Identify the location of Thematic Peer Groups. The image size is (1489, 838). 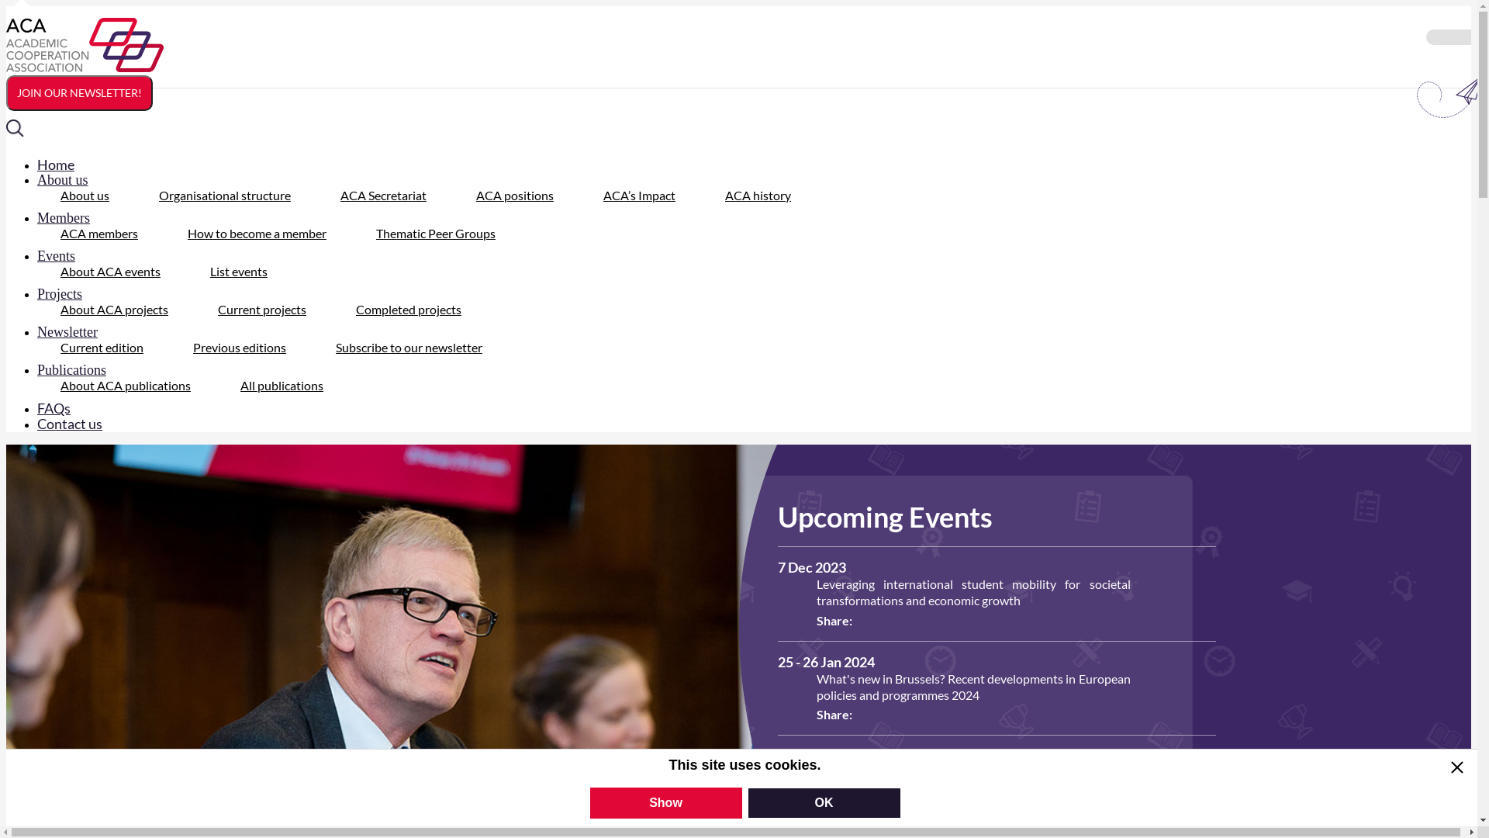
(436, 233).